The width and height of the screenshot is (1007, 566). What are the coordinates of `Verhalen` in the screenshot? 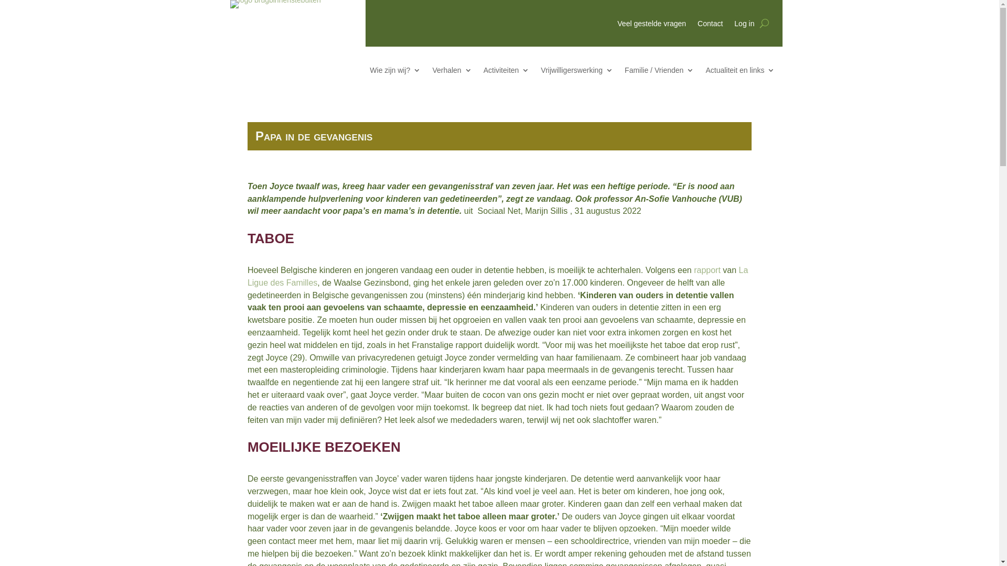 It's located at (452, 72).